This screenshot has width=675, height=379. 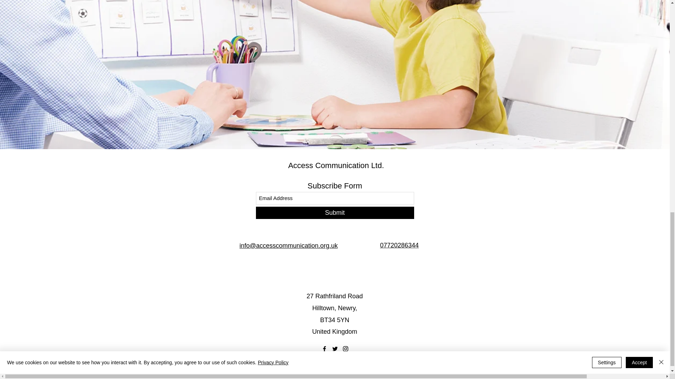 What do you see at coordinates (399, 245) in the screenshot?
I see `07720286344` at bounding box center [399, 245].